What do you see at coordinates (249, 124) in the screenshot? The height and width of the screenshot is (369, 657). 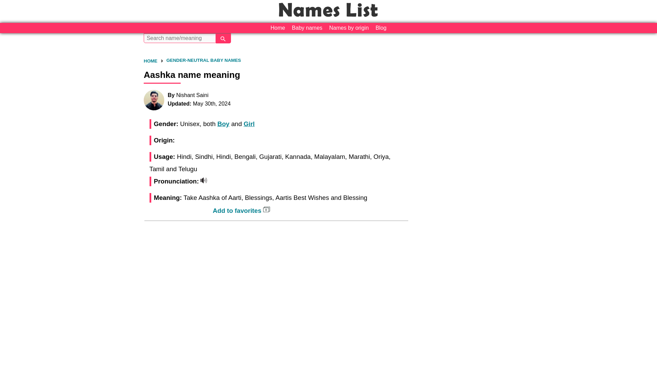 I see `Girl` at bounding box center [249, 124].